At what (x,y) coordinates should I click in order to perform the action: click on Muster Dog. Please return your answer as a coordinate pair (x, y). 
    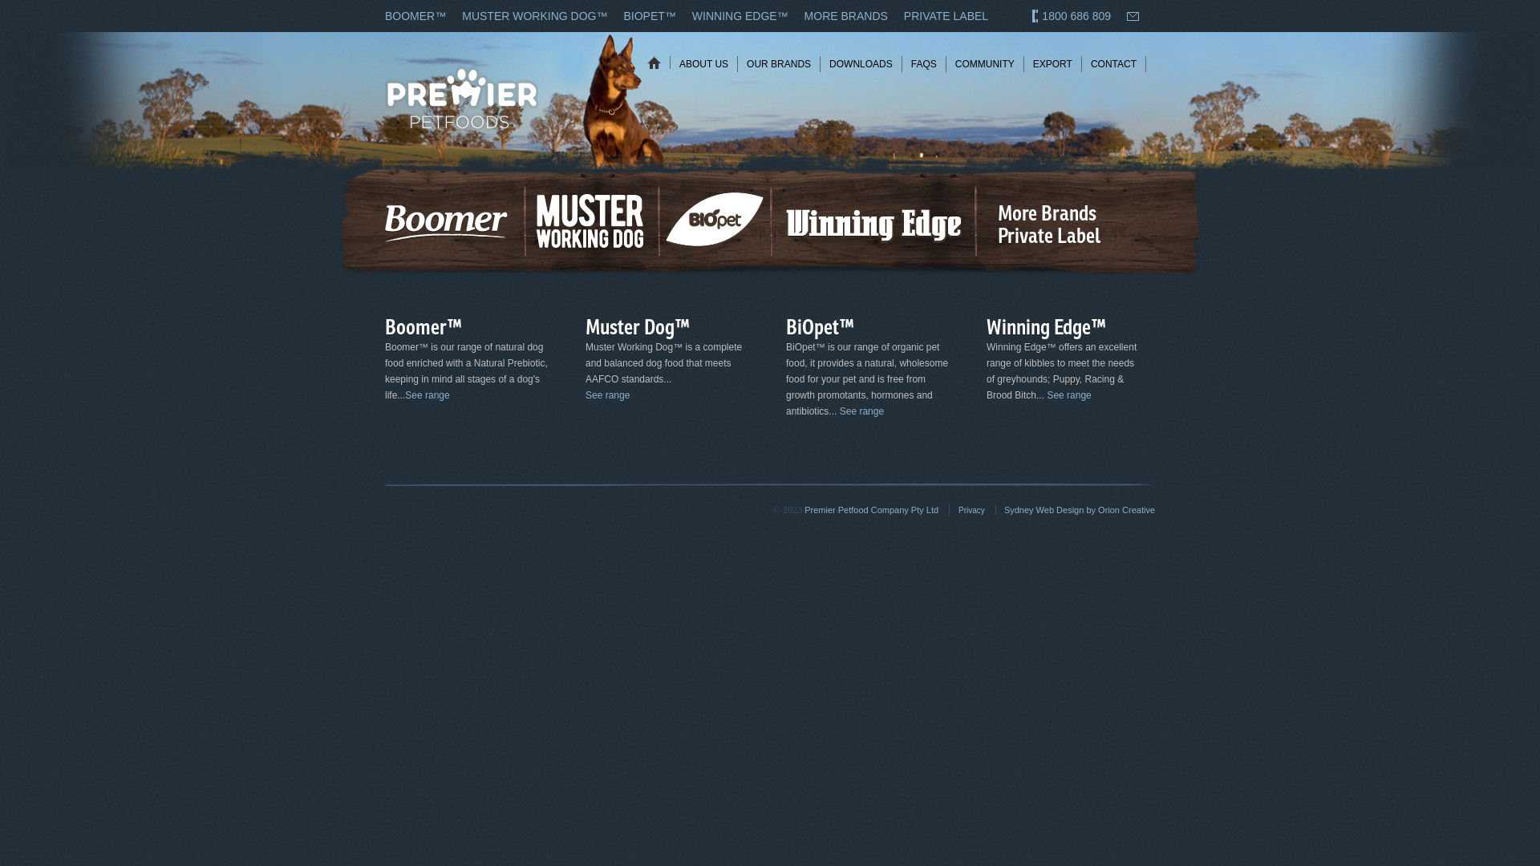
    Looking at the image, I should click on (590, 221).